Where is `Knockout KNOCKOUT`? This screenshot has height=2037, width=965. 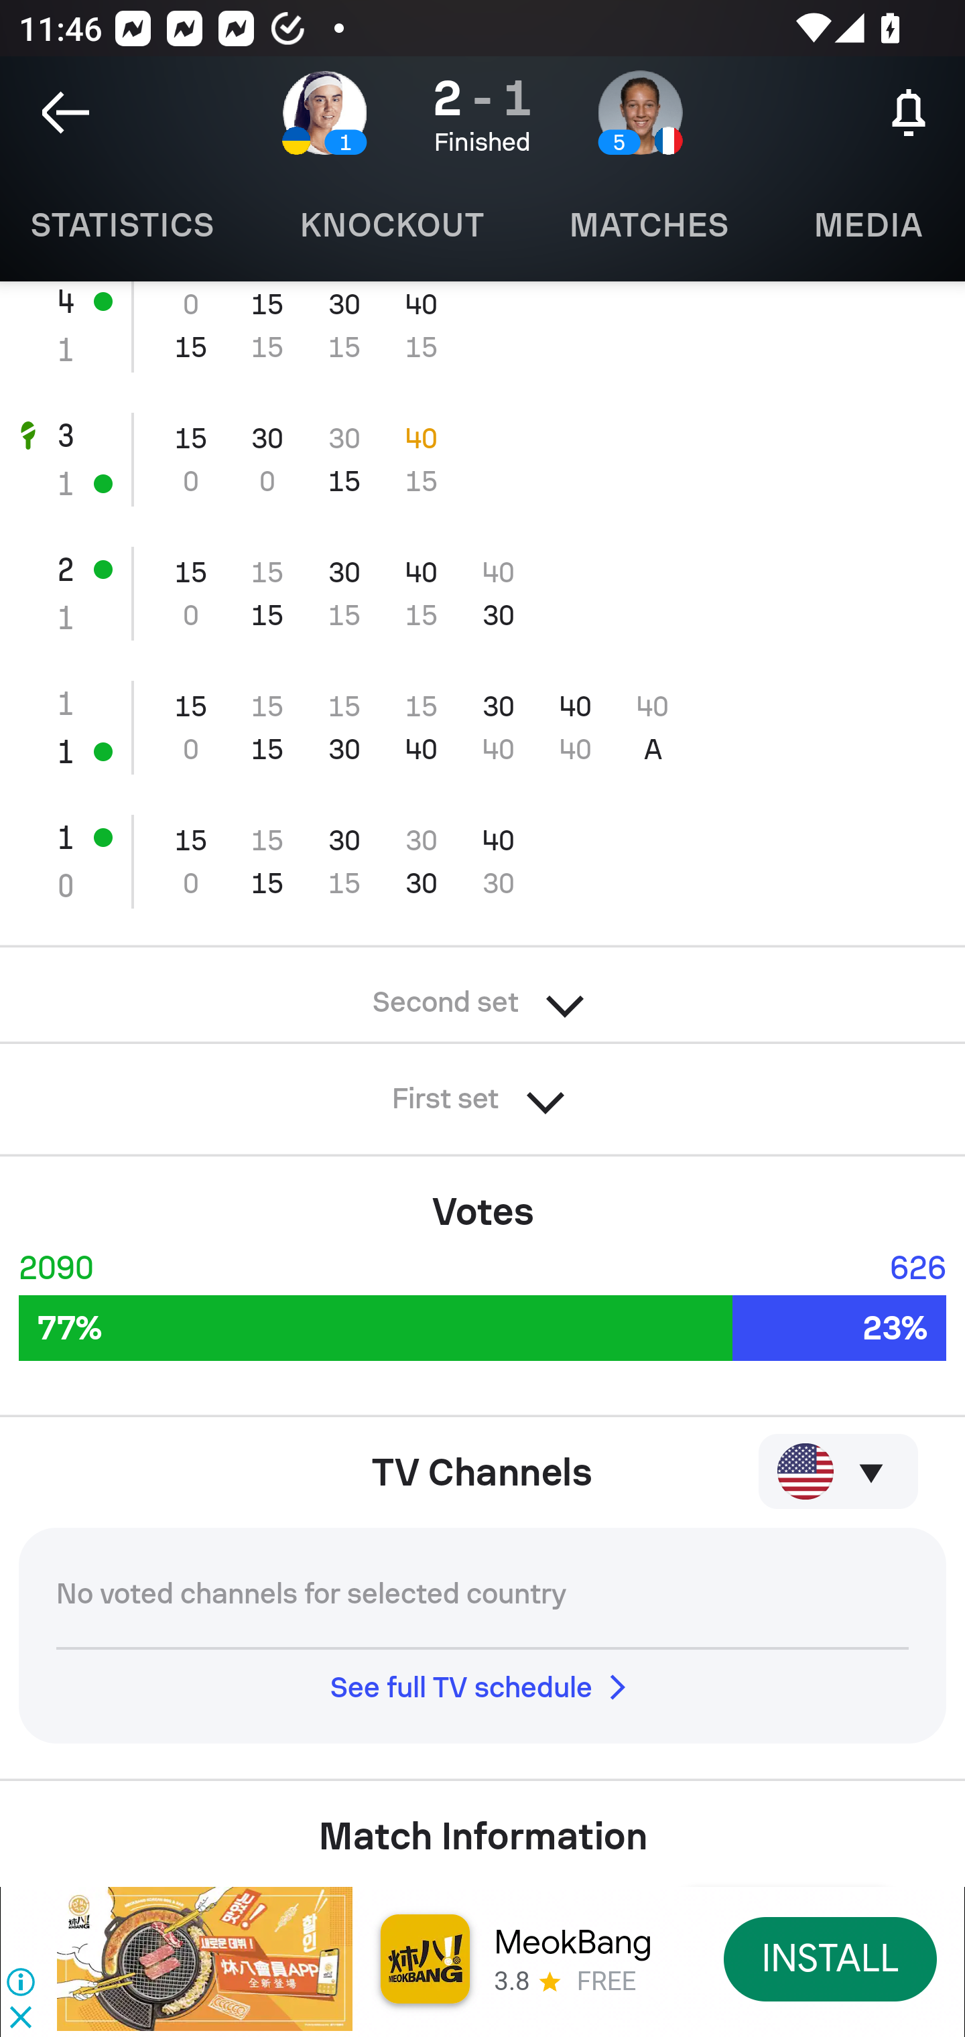
Knockout KNOCKOUT is located at coordinates (391, 225).